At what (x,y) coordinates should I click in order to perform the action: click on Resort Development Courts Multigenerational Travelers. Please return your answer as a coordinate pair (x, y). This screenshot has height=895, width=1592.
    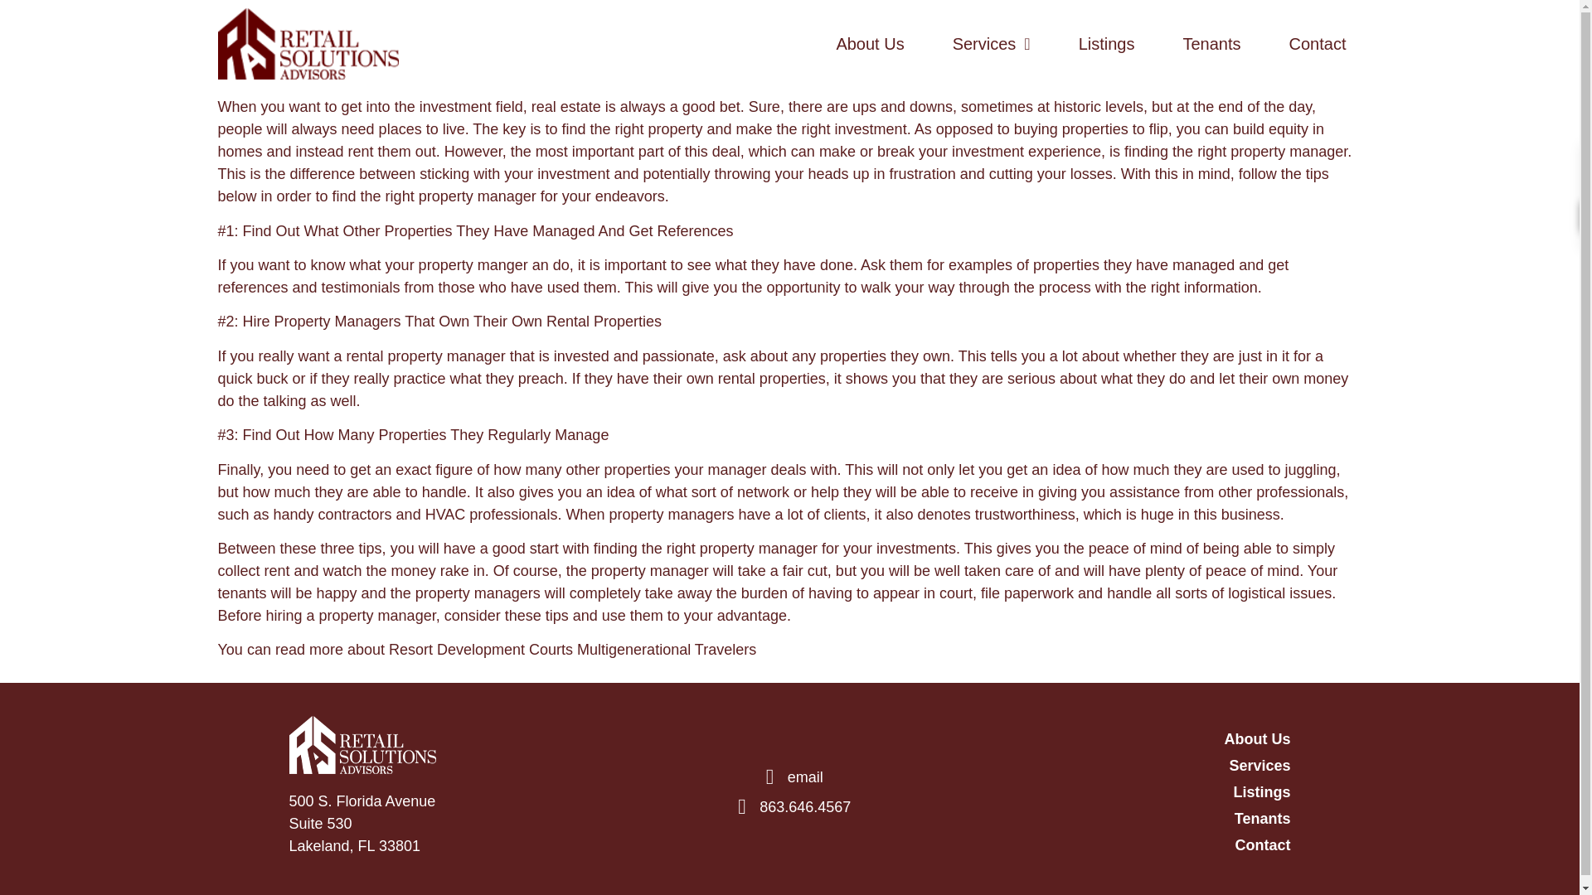
    Looking at the image, I should click on (572, 650).